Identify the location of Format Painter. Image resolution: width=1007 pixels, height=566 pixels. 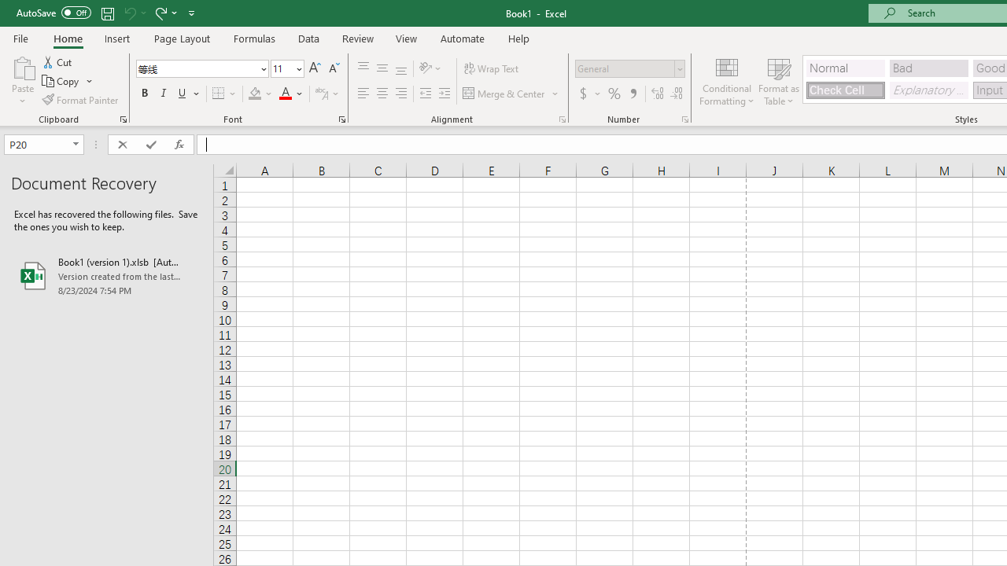
(81, 99).